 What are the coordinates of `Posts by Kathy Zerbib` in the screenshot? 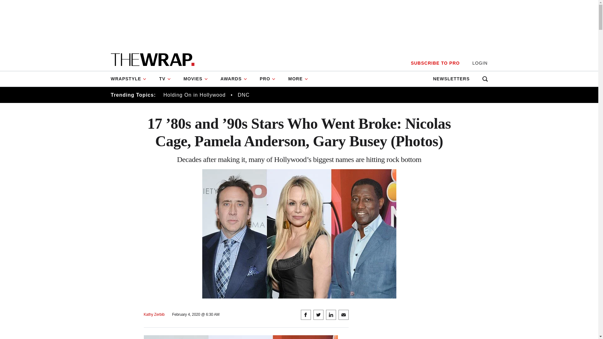 It's located at (154, 315).